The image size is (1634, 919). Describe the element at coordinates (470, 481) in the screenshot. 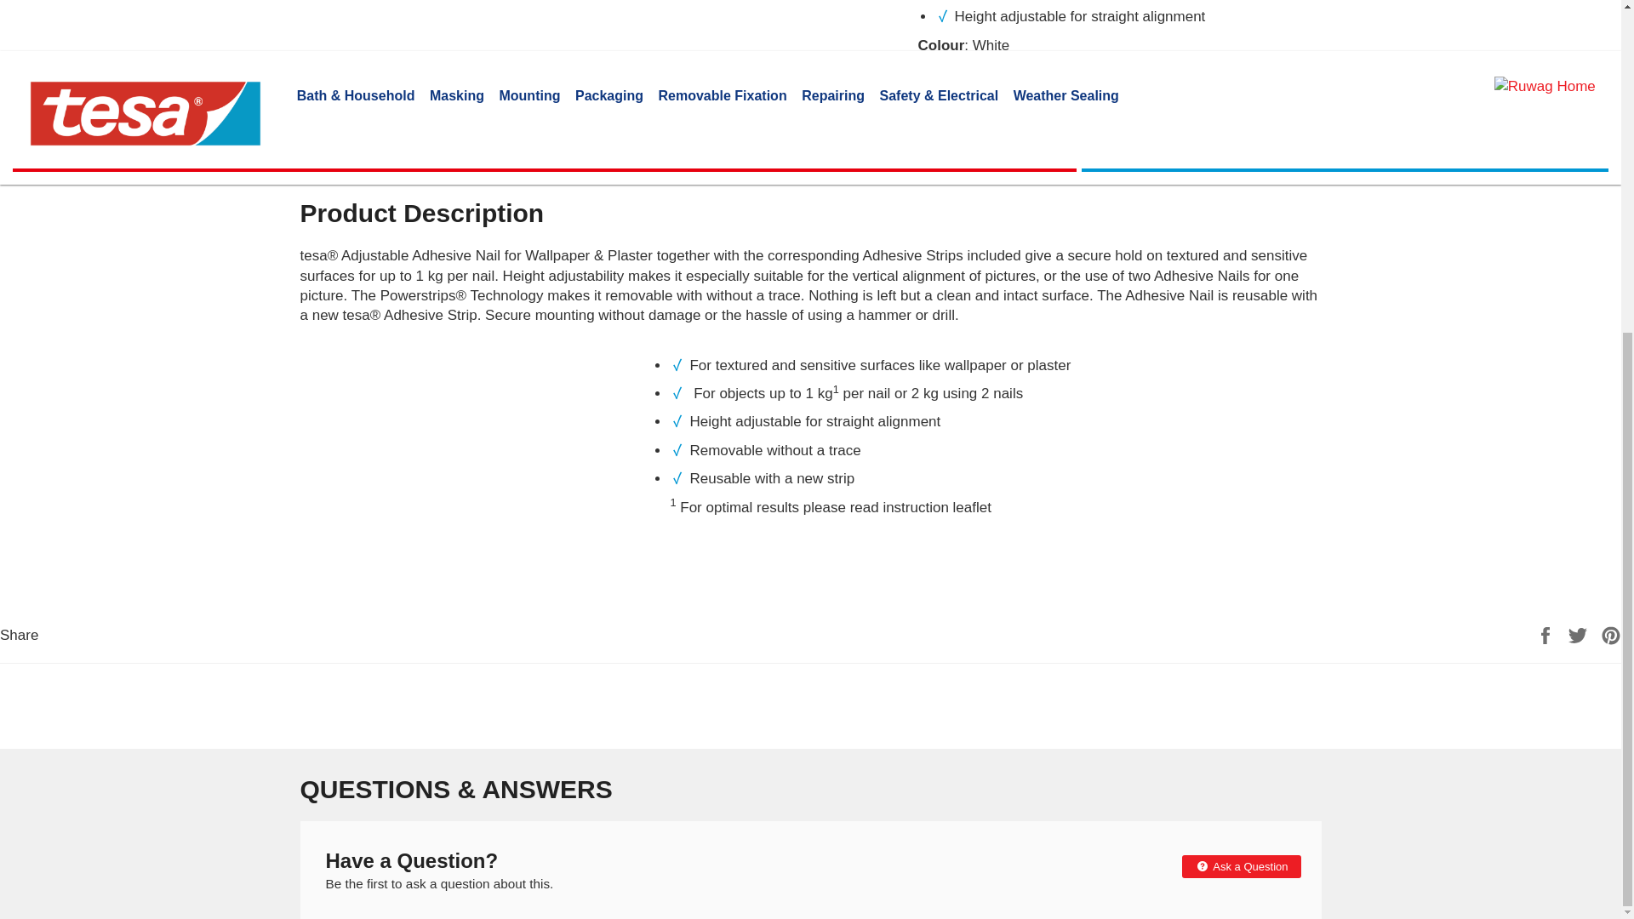

I see `YouTube video player` at that location.